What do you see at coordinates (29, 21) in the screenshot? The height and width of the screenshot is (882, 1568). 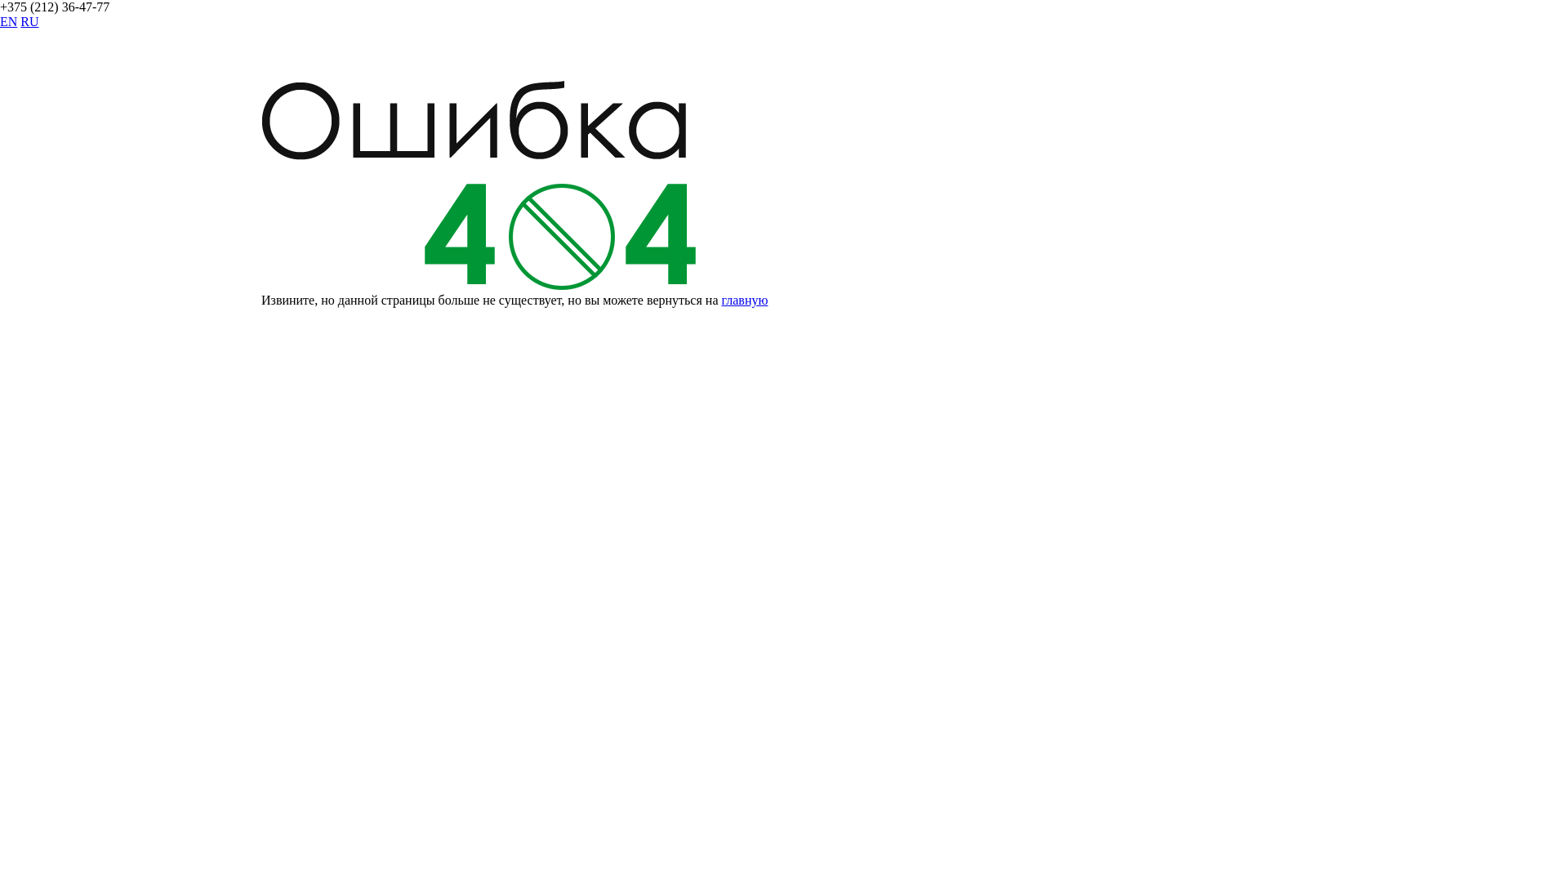 I see `RU` at bounding box center [29, 21].